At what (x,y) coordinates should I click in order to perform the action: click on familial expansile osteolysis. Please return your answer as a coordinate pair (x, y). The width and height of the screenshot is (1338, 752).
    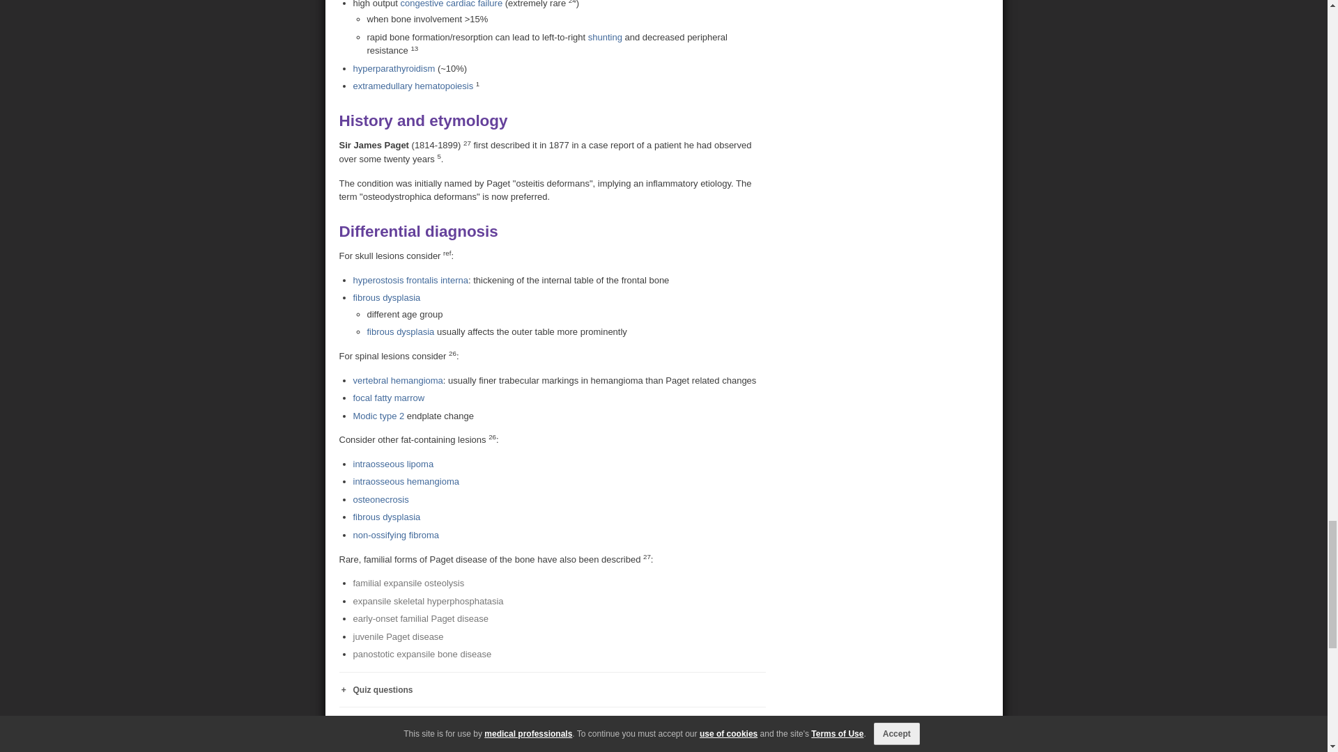
    Looking at the image, I should click on (408, 583).